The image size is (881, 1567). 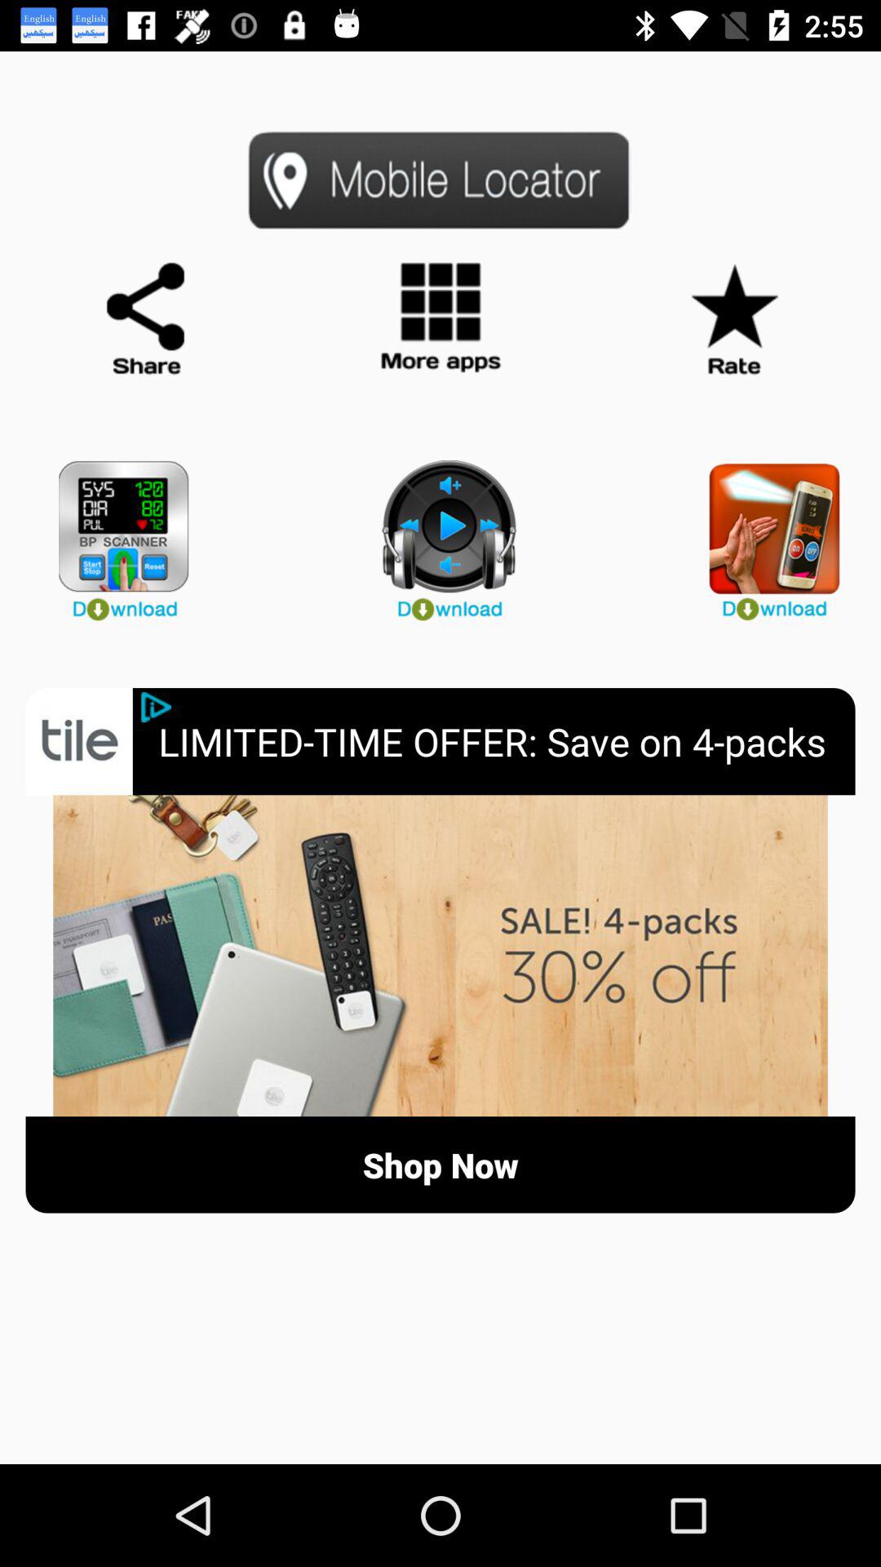 I want to click on rate the application, so click(x=734, y=319).